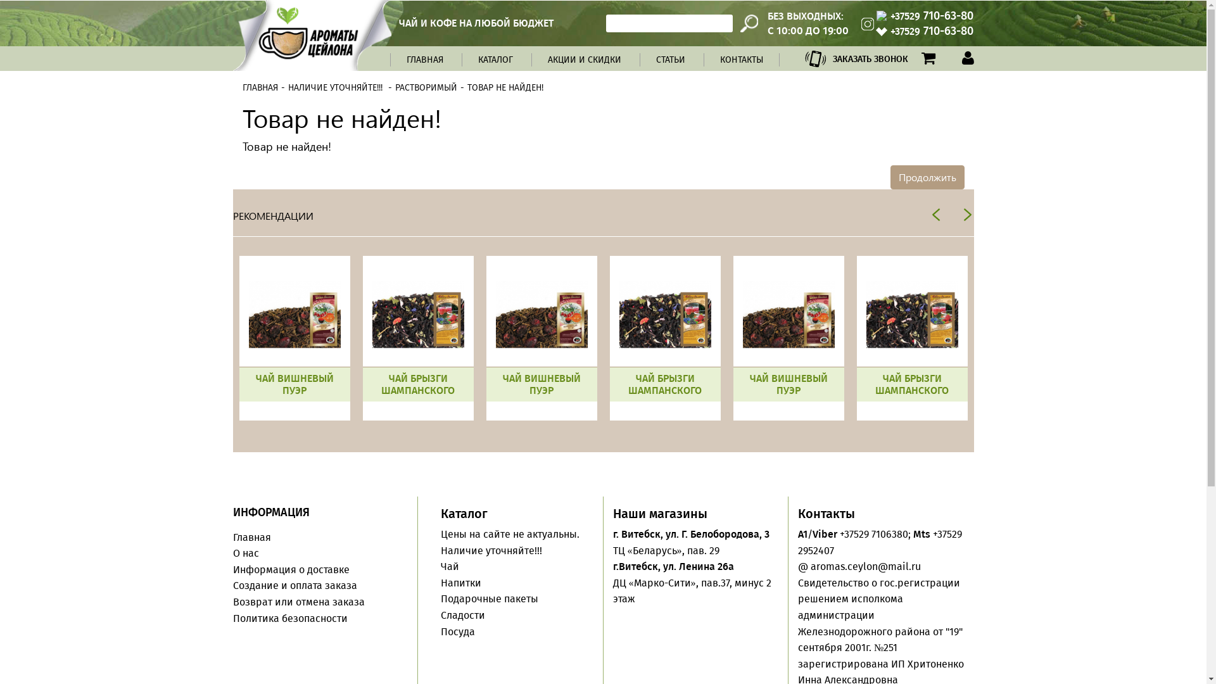 This screenshot has width=1216, height=684. Describe the element at coordinates (932, 16) in the screenshot. I see `+37529710-63-80` at that location.